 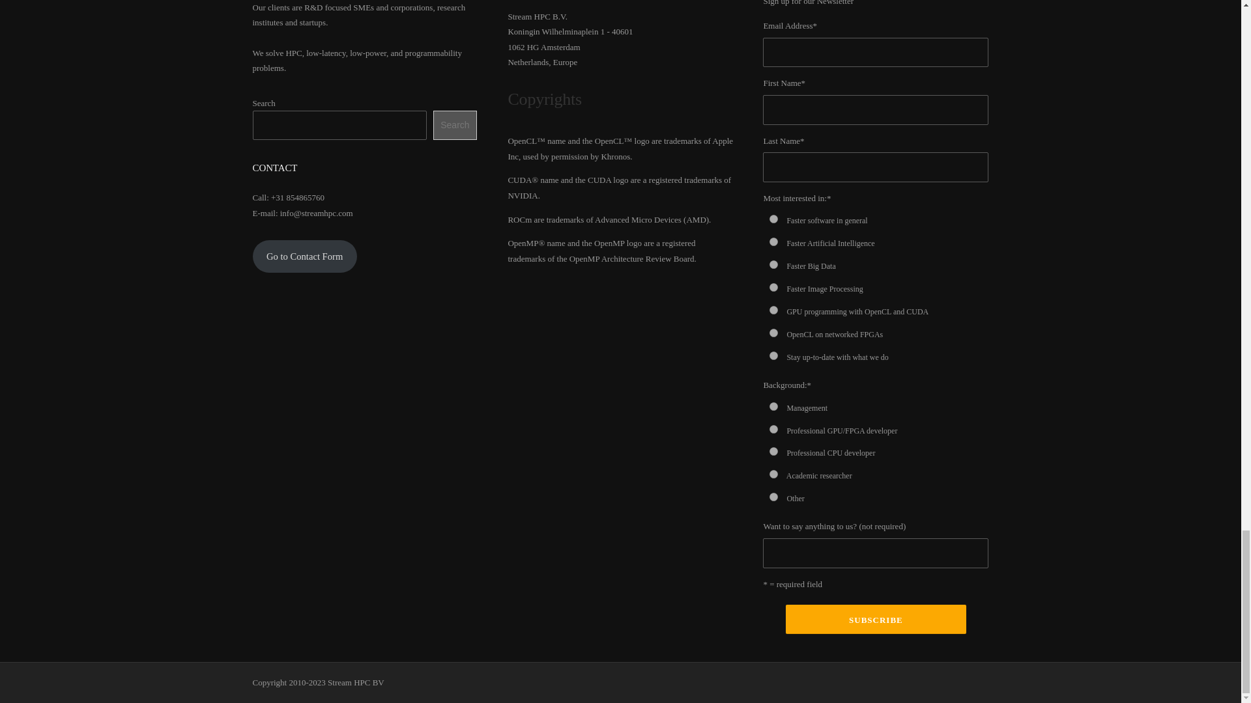 What do you see at coordinates (773, 288) in the screenshot?
I see `Faster Image Processing` at bounding box center [773, 288].